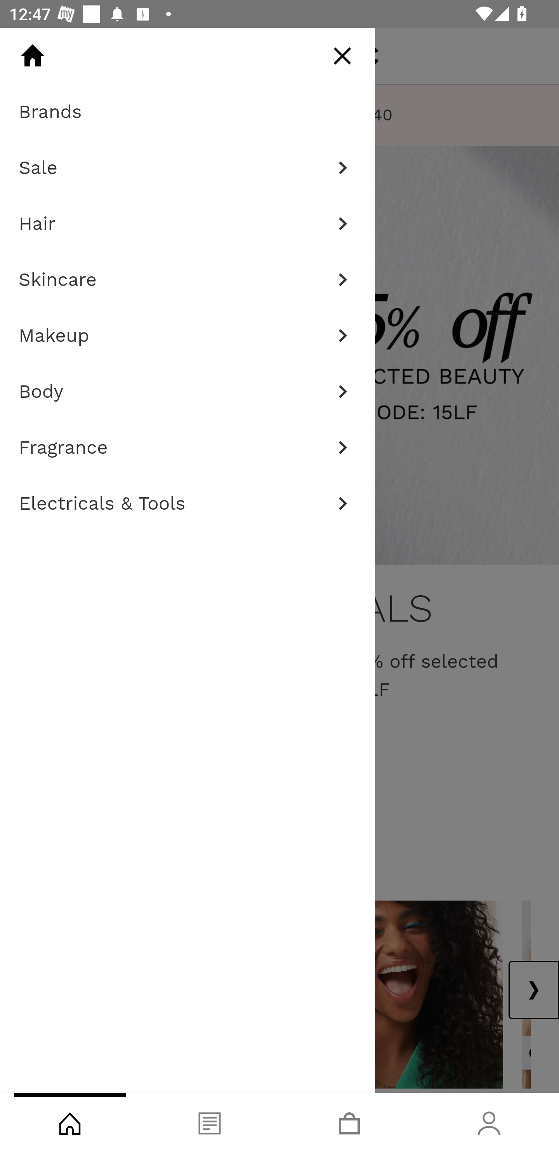  I want to click on Basket, tab, 3 of 4, so click(349, 1122).